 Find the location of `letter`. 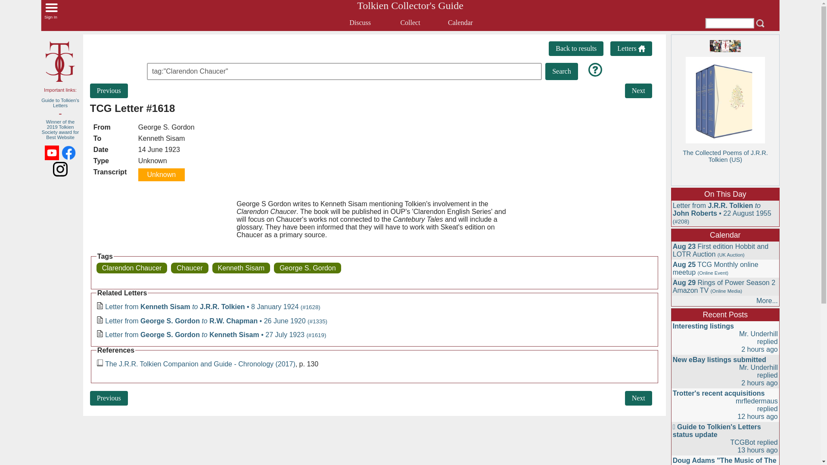

letter is located at coordinates (100, 319).